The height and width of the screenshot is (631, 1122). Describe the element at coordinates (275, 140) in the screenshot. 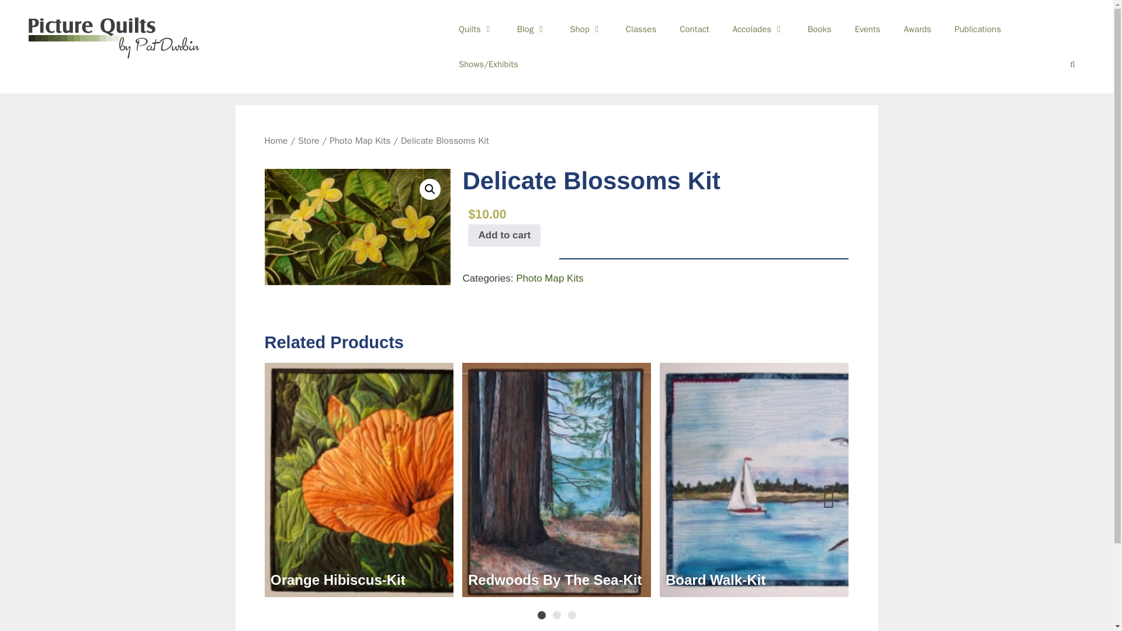

I see `Home` at that location.